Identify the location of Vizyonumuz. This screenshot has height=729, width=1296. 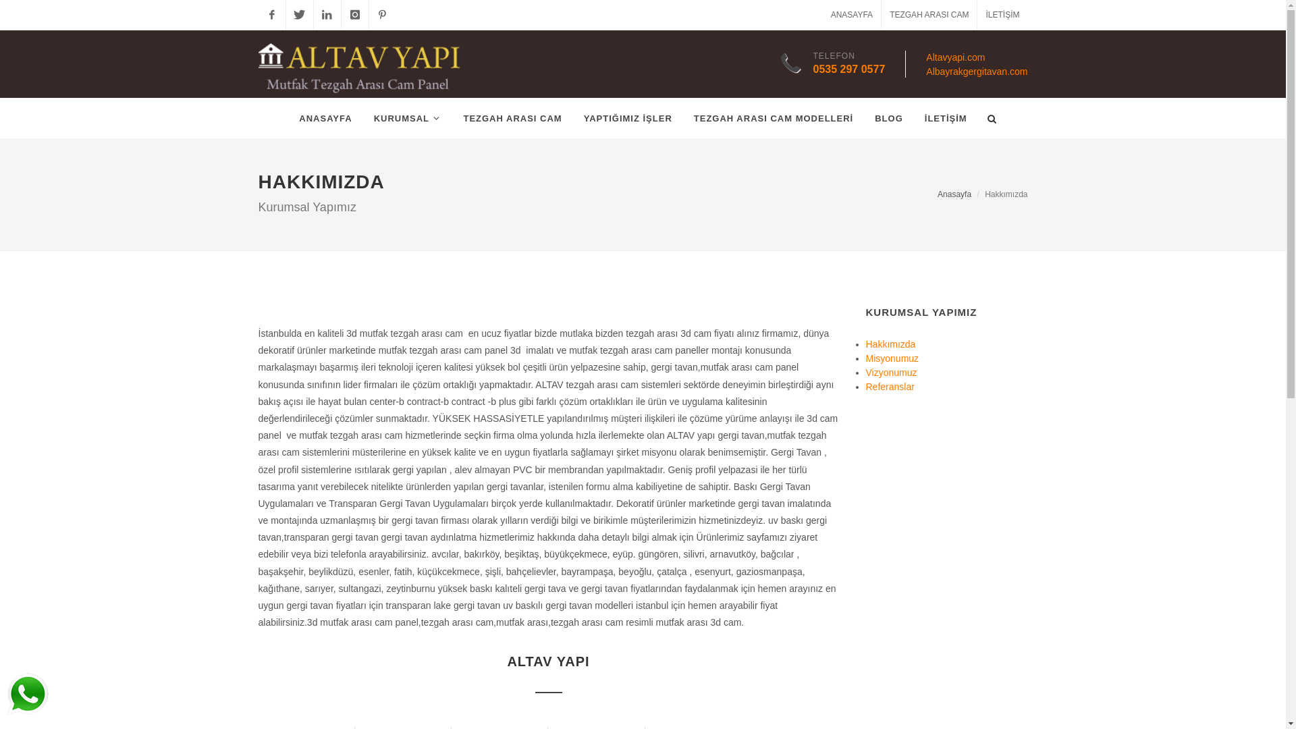
(891, 373).